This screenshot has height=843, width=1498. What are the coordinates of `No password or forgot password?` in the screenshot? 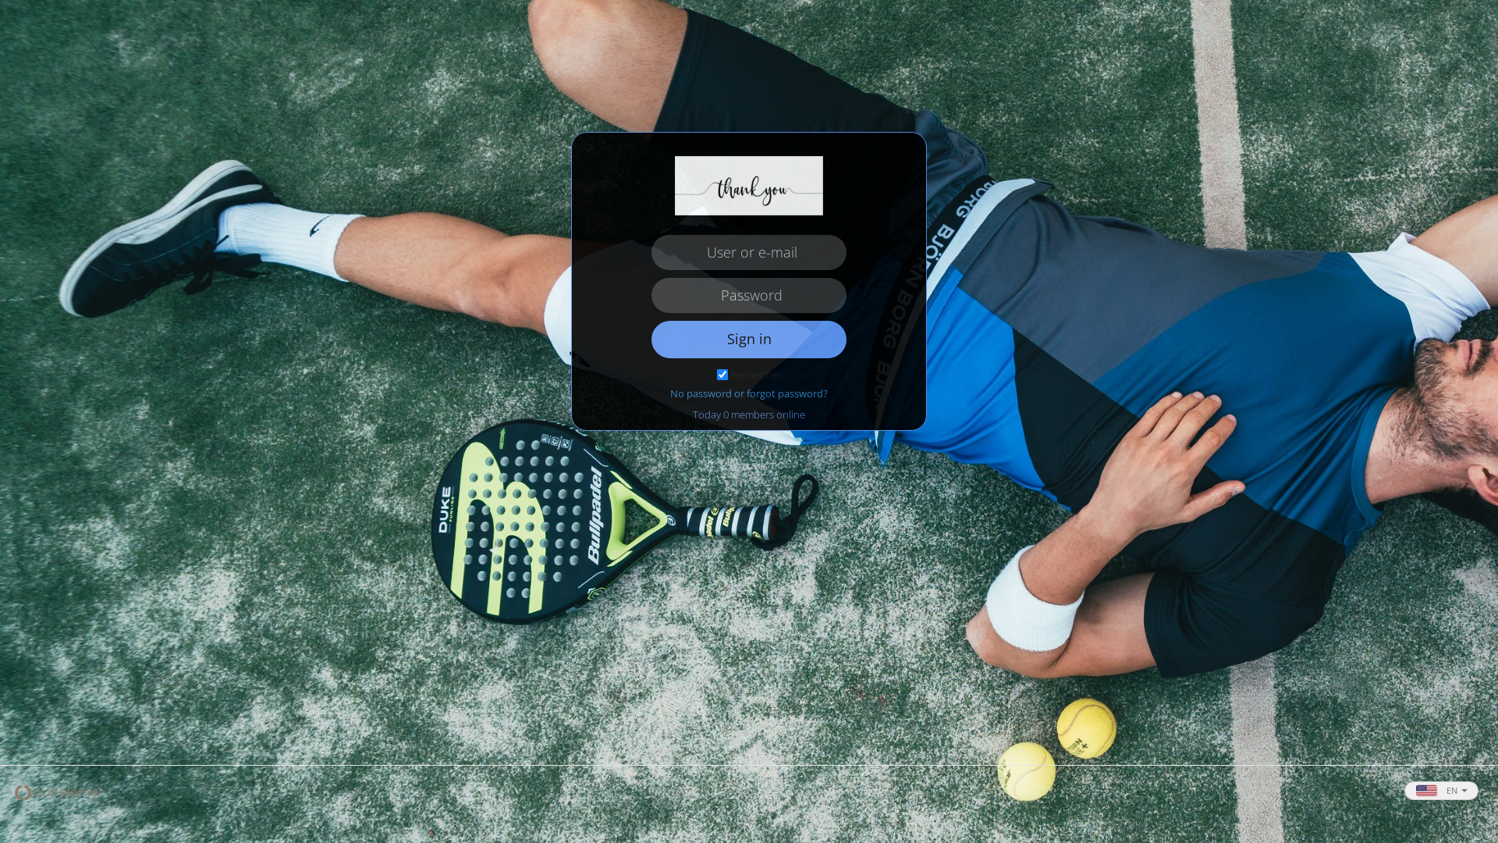 It's located at (749, 393).